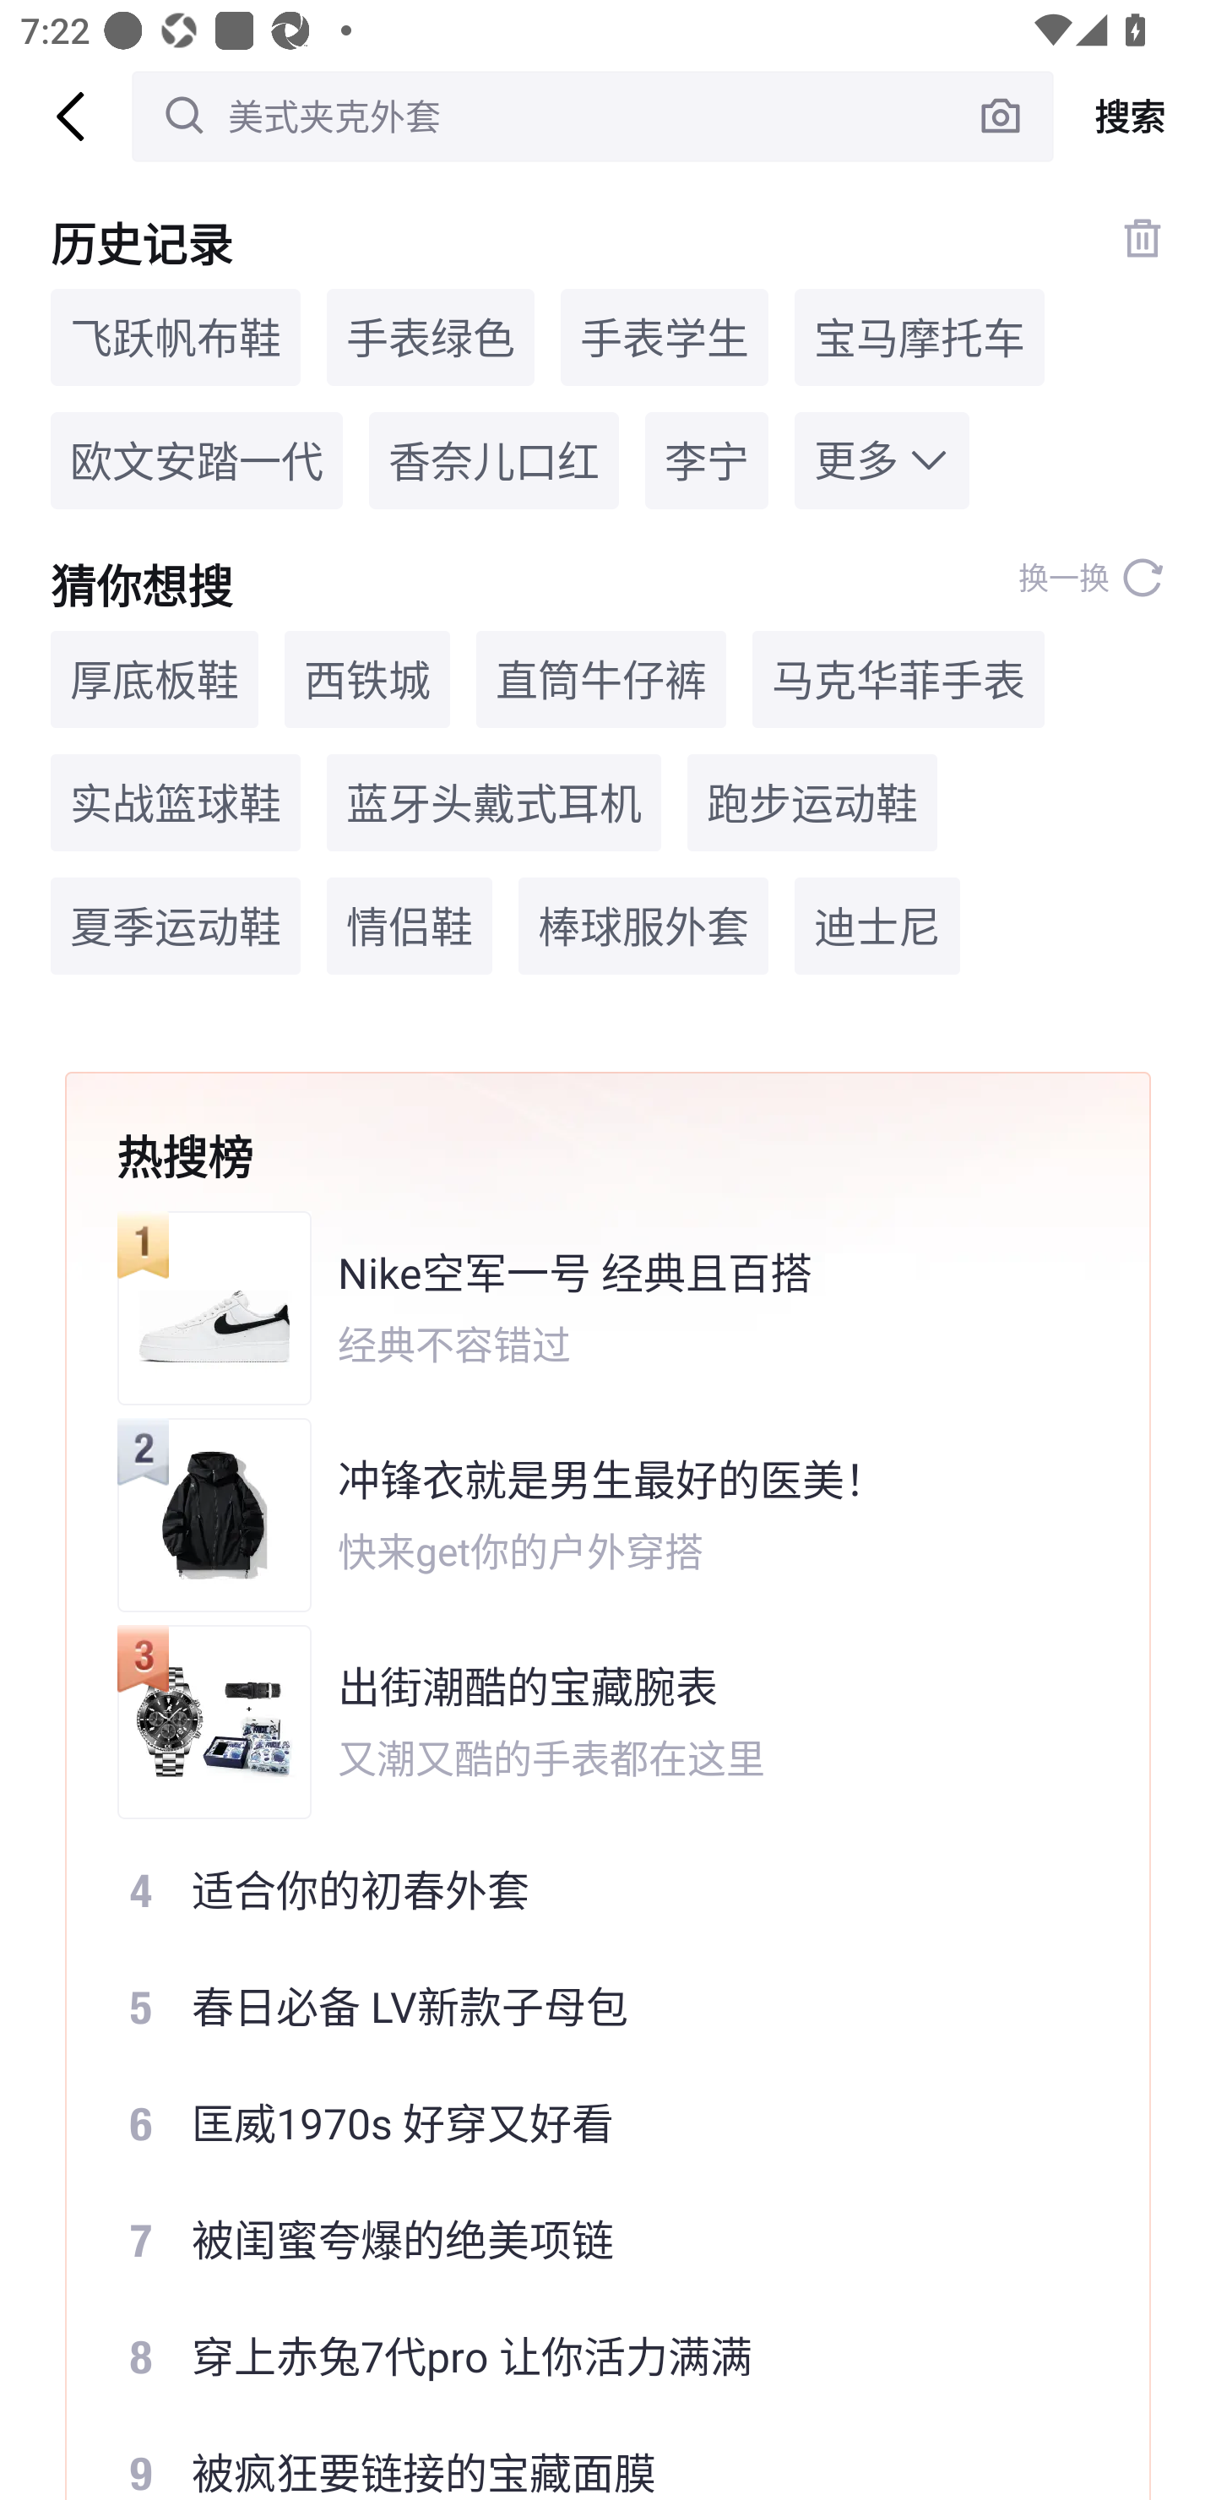 The image size is (1216, 2500). Describe the element at coordinates (882, 461) in the screenshot. I see `更多 ` at that location.